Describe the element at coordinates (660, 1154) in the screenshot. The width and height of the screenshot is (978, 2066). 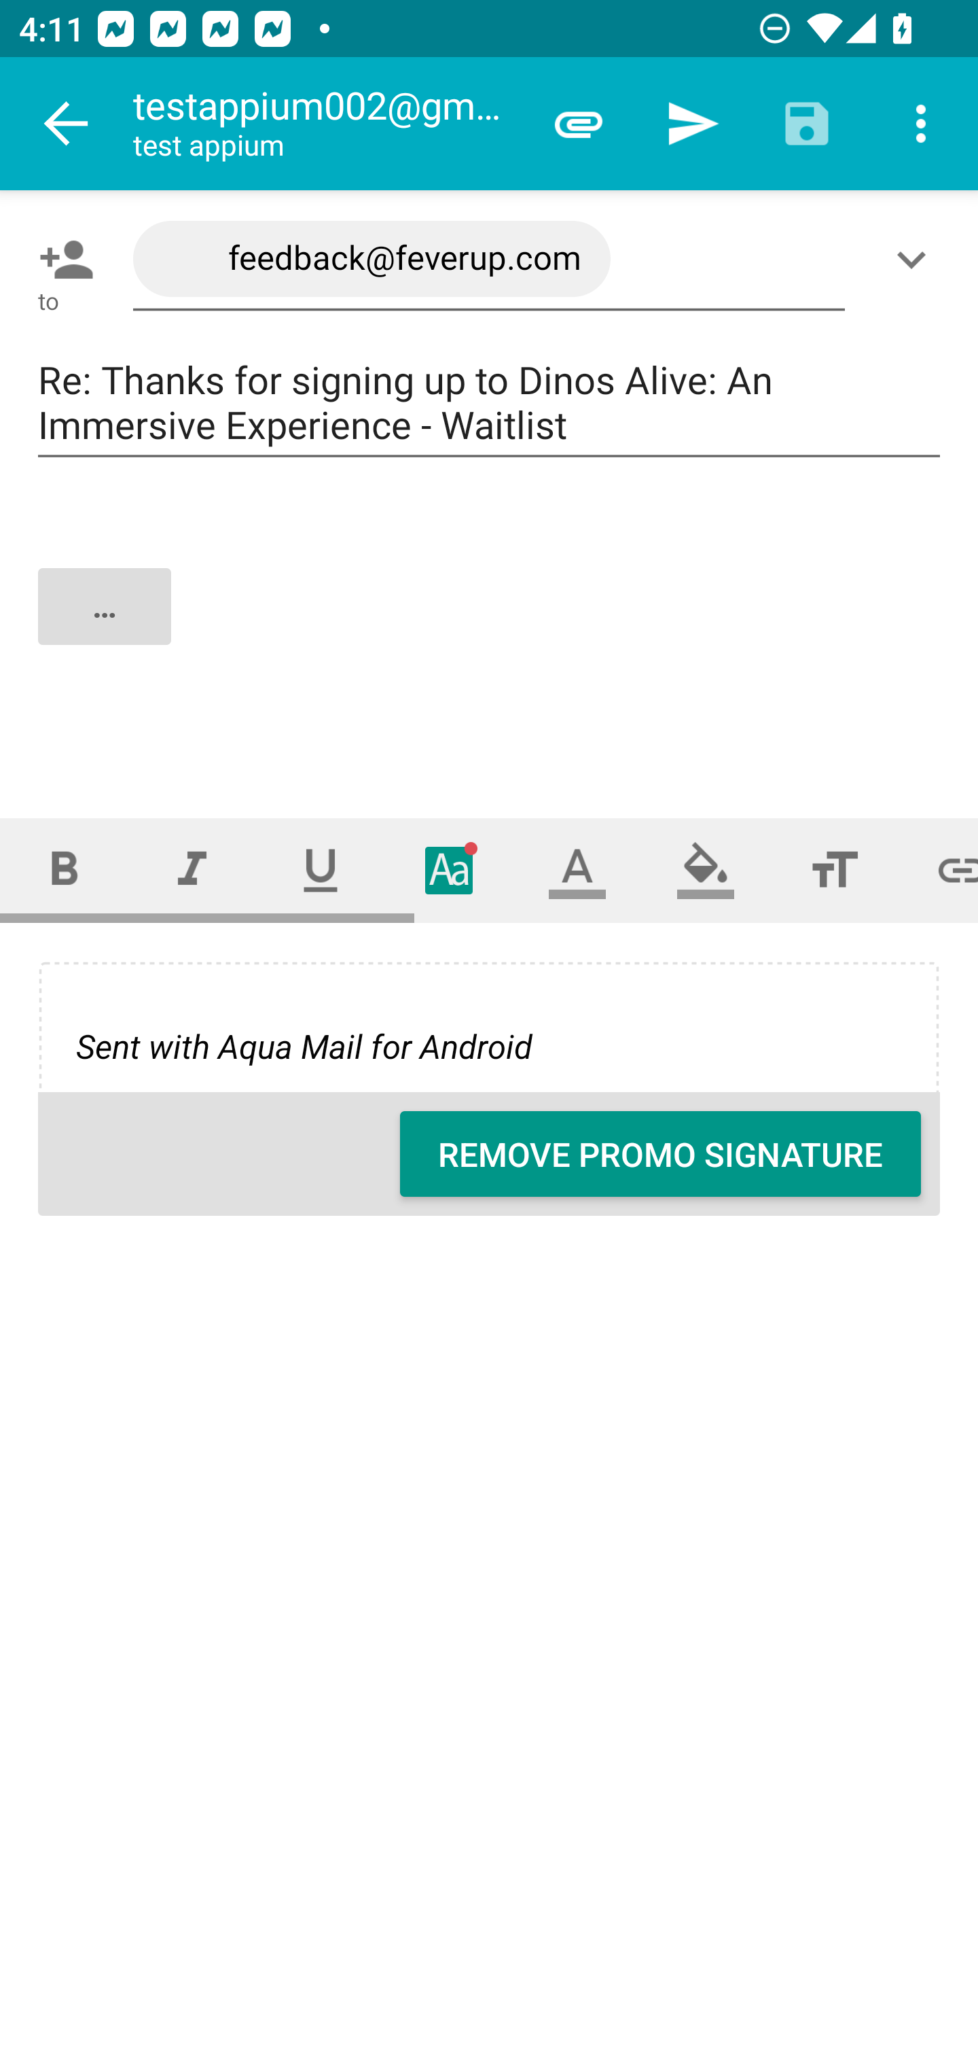
I see `REMOVE PROMO SIGNATURE` at that location.